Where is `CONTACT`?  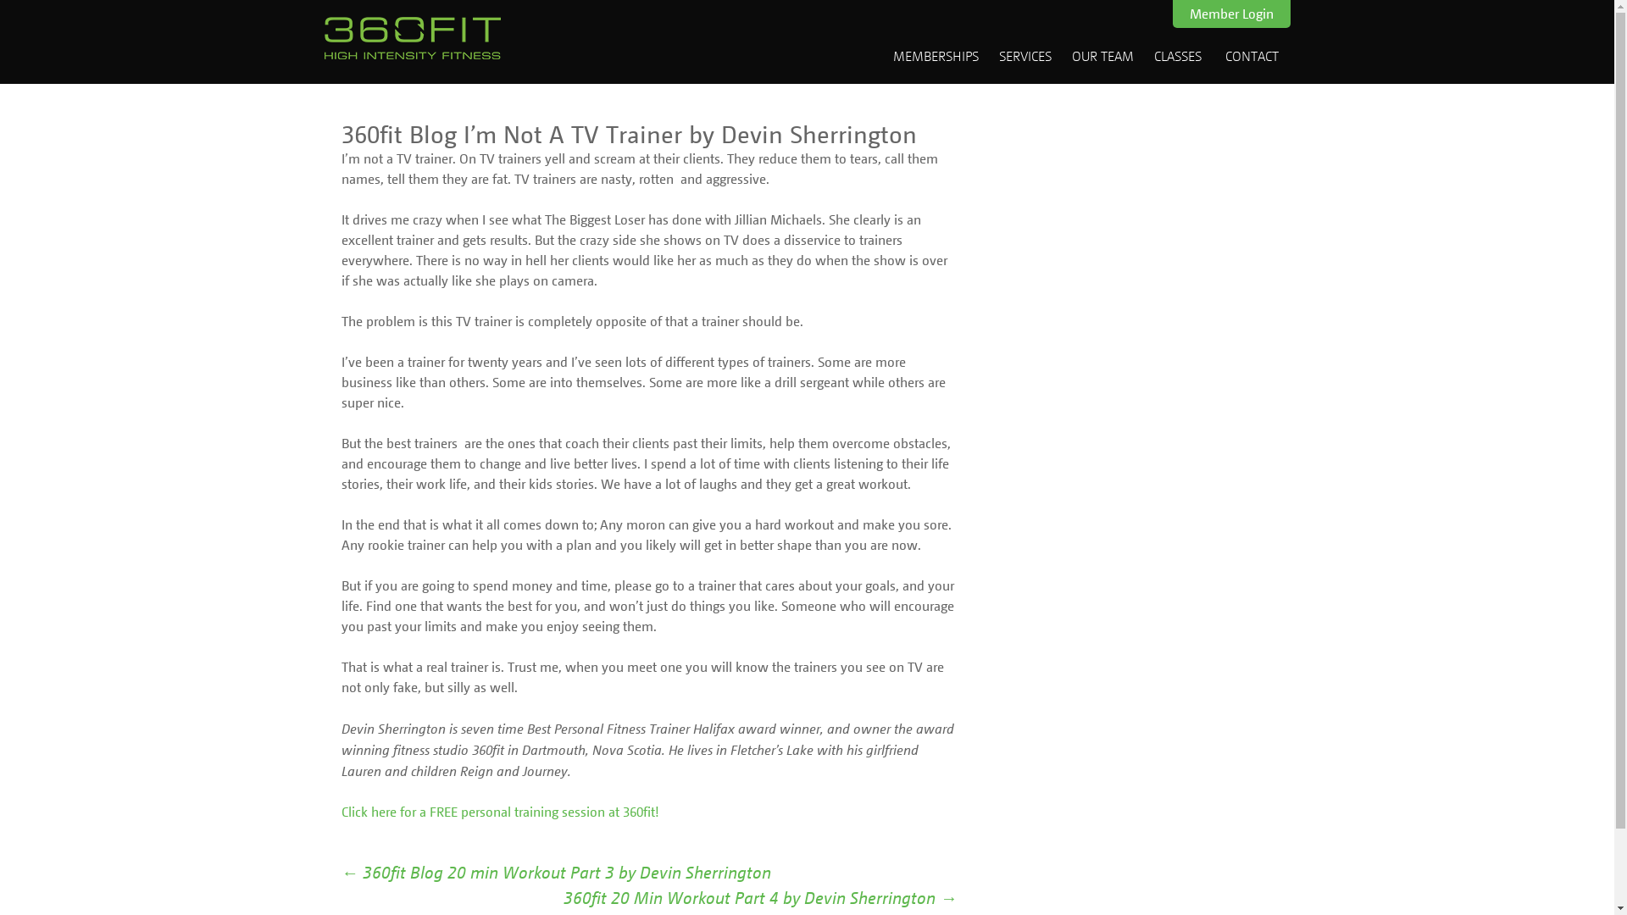
CONTACT is located at coordinates (1252, 56).